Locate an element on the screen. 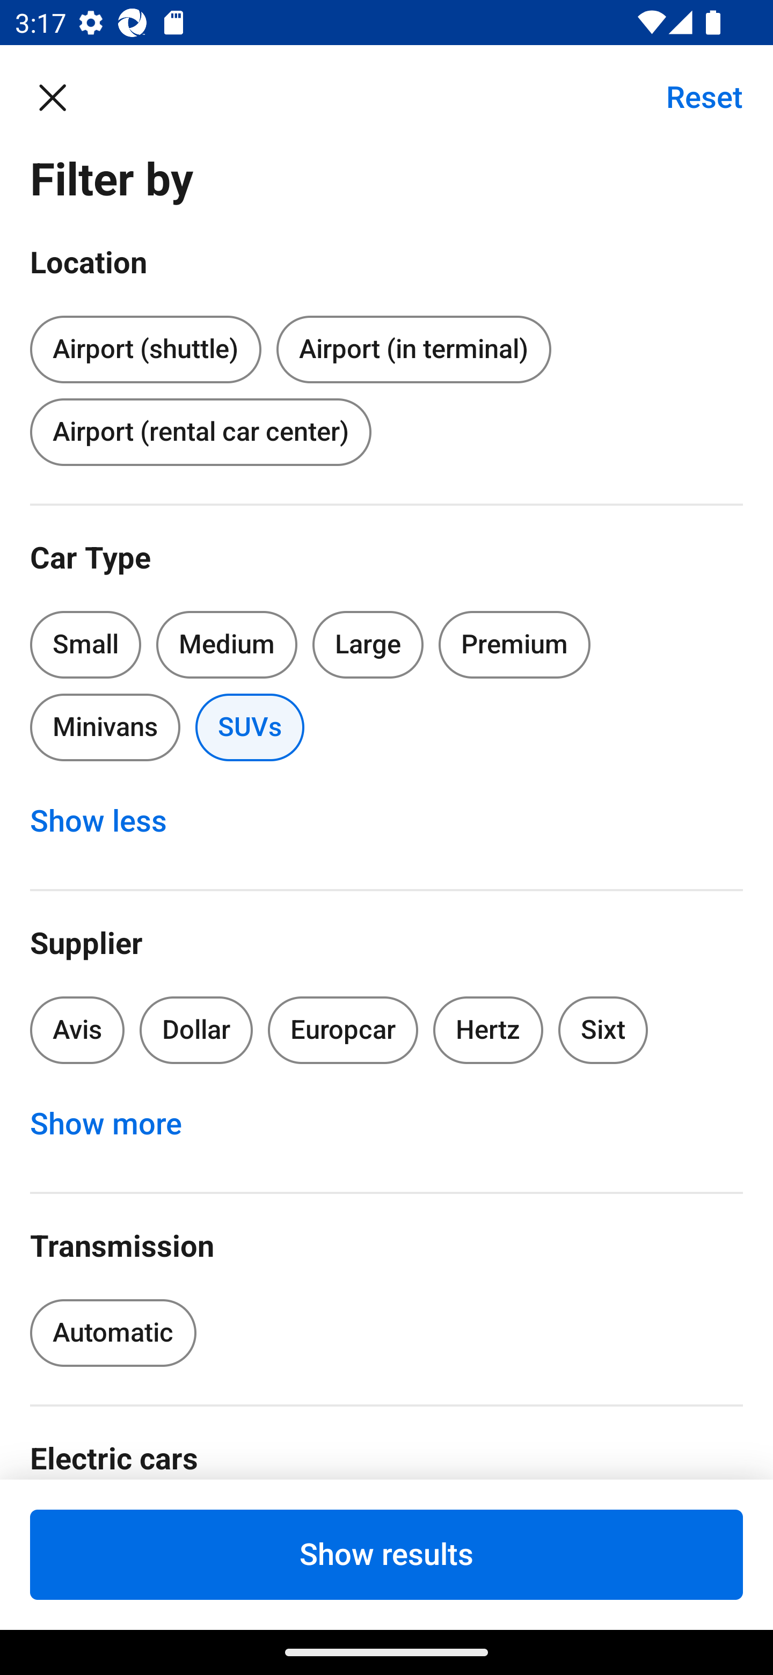 The width and height of the screenshot is (773, 1675). Dollar is located at coordinates (196, 1030).